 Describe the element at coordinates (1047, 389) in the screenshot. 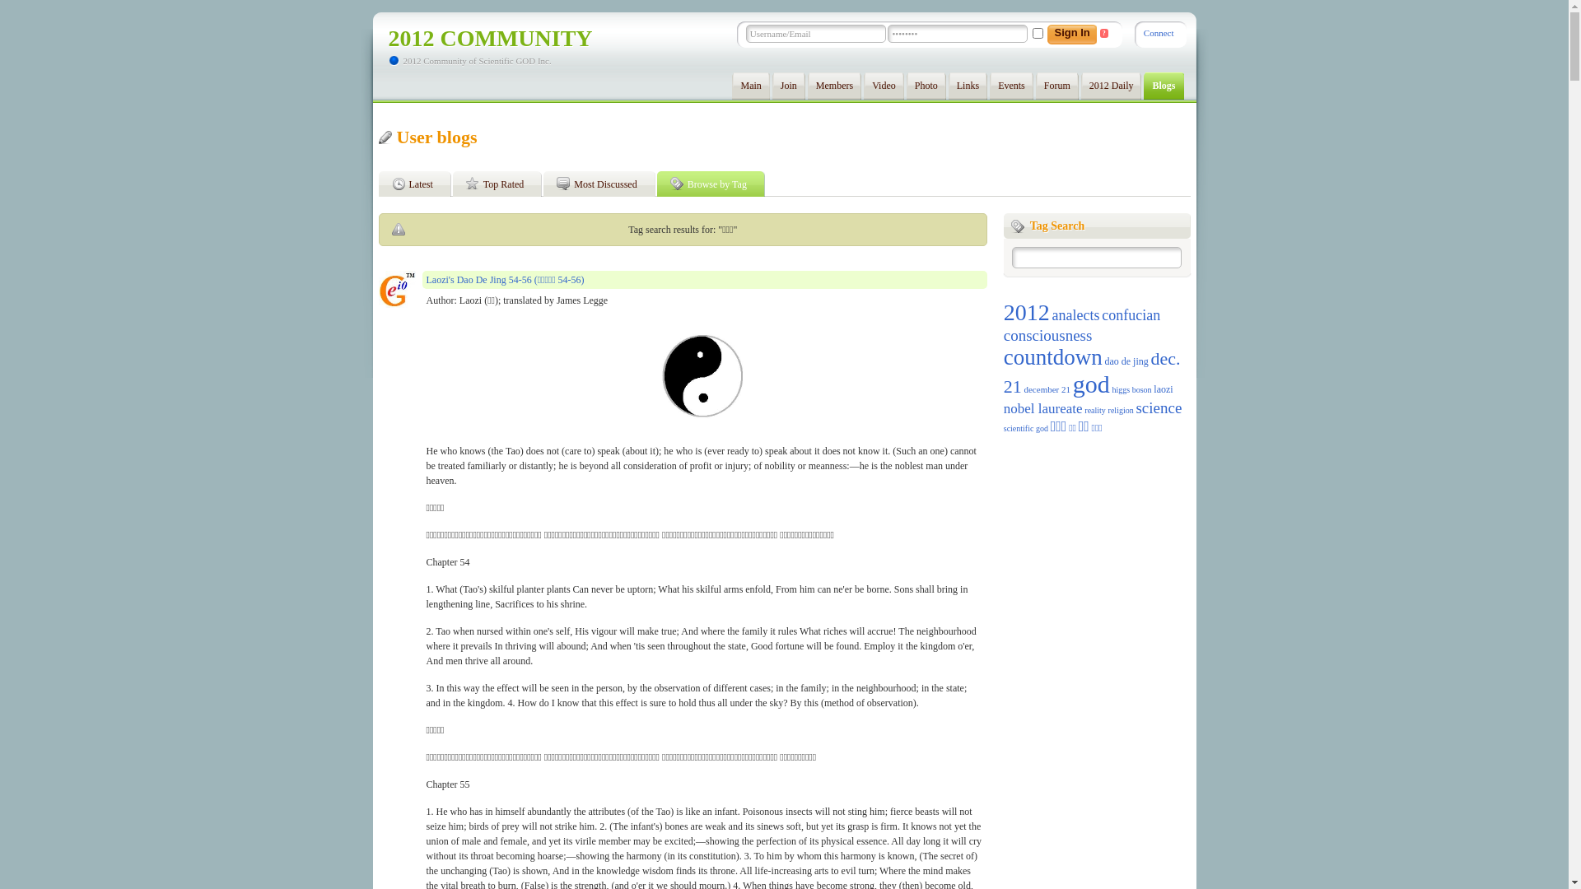

I see `december 21` at that location.